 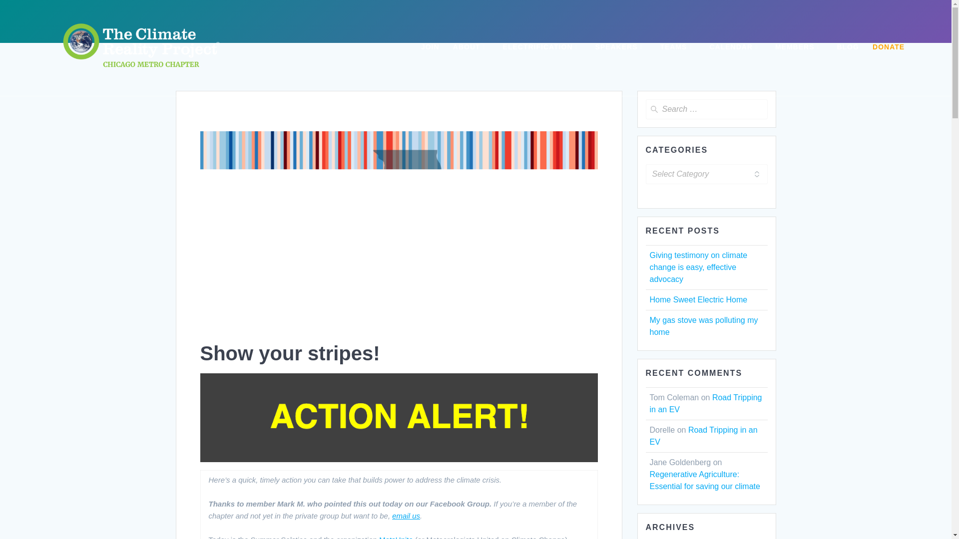 I want to click on CALENDAR, so click(x=735, y=48).